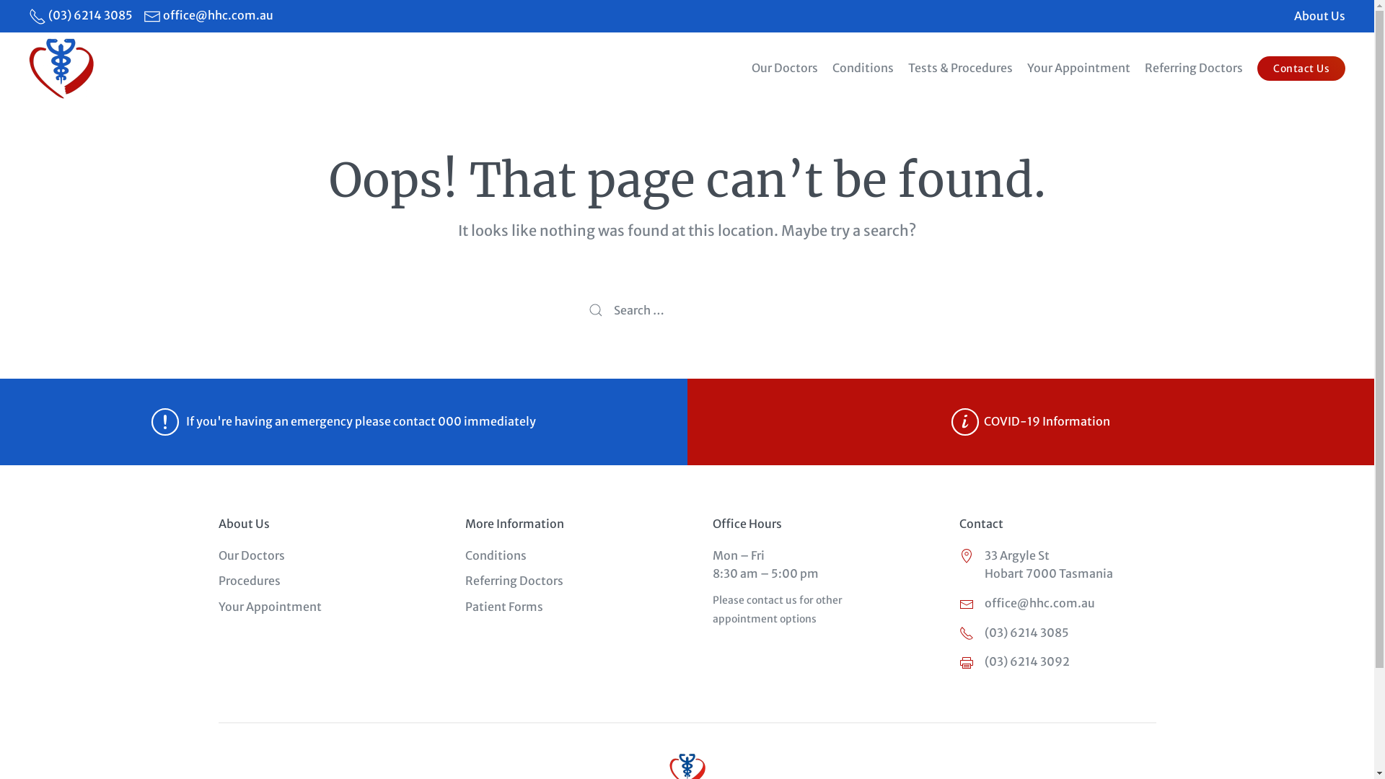 This screenshot has height=779, width=1385. I want to click on Contact, so click(981, 524).